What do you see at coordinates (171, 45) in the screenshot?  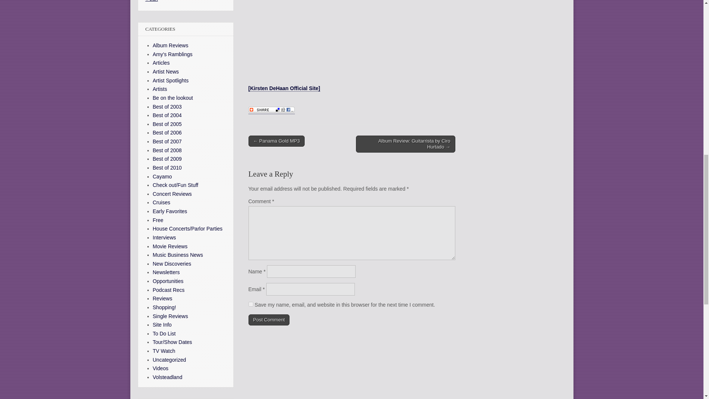 I see `Albums that Collected Sounds Reviews.` at bounding box center [171, 45].